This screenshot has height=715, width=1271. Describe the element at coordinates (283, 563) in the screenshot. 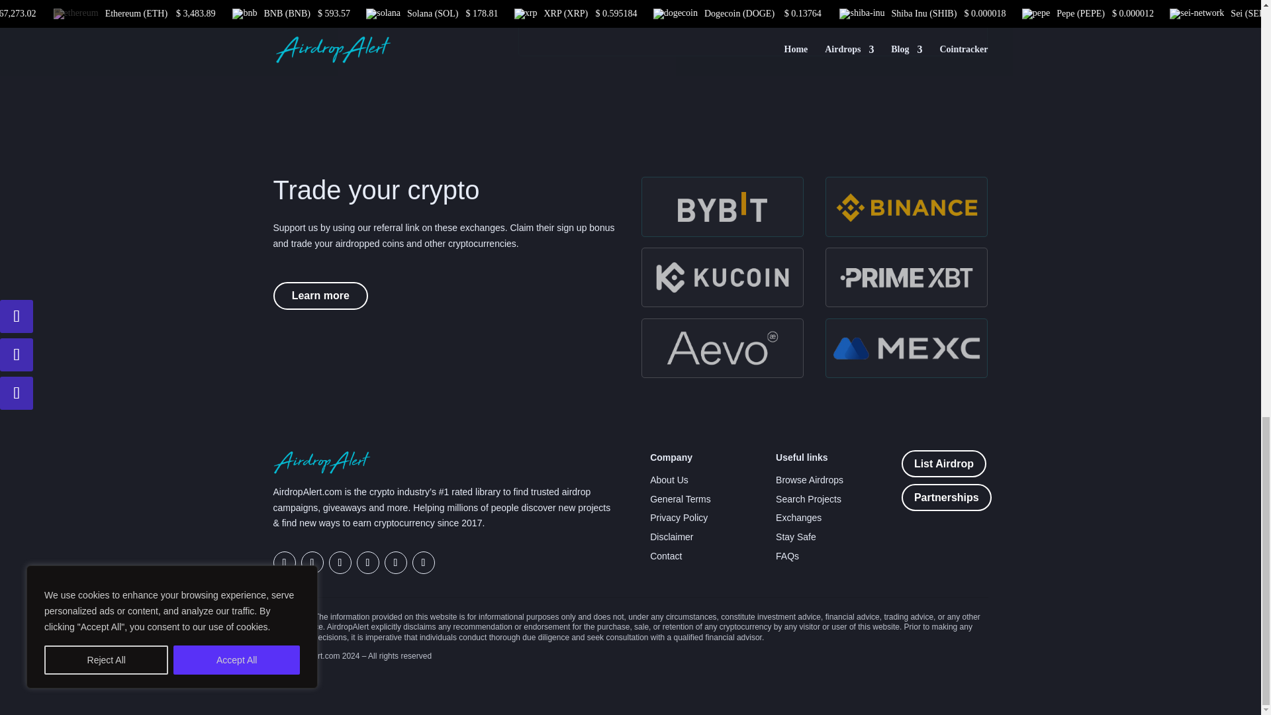

I see `Follow on Telegram` at that location.